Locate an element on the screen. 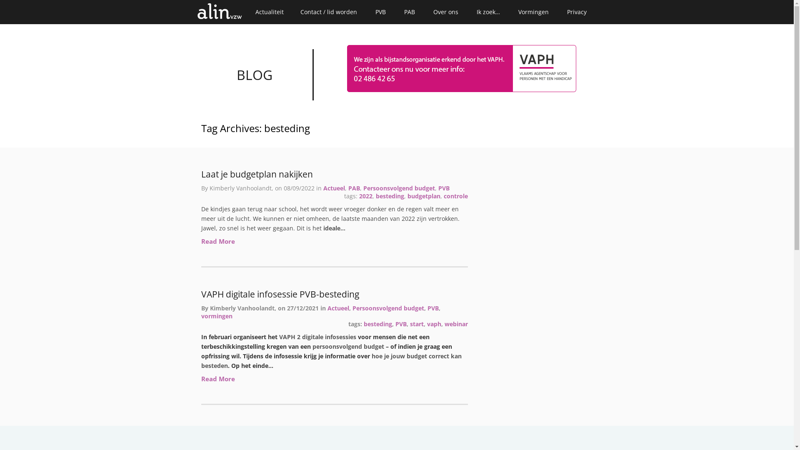 The image size is (800, 450). PAB is located at coordinates (410, 12).